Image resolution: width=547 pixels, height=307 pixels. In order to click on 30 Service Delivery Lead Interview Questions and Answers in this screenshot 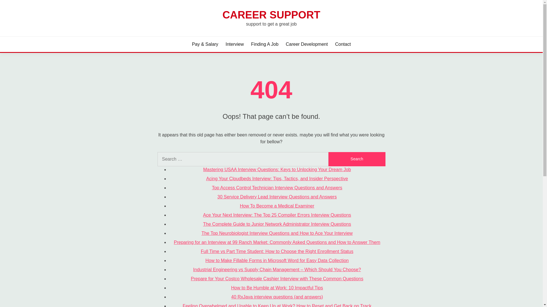, I will do `click(277, 197)`.